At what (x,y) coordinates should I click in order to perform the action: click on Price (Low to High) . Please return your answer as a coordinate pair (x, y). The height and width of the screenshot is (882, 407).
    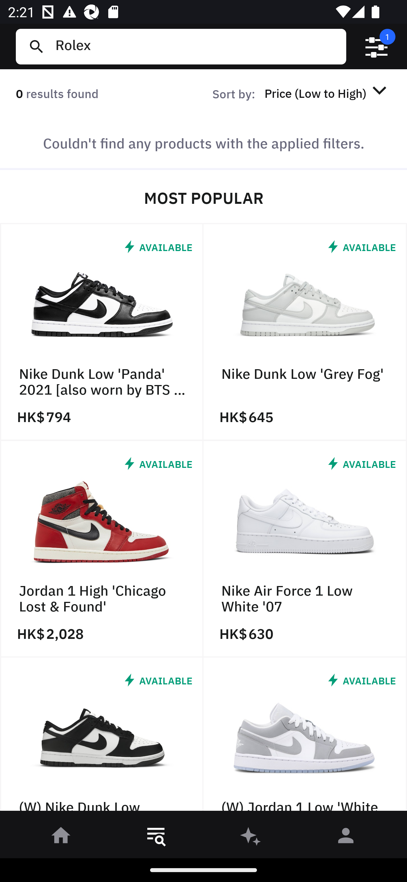
    Looking at the image, I should click on (327, 93).